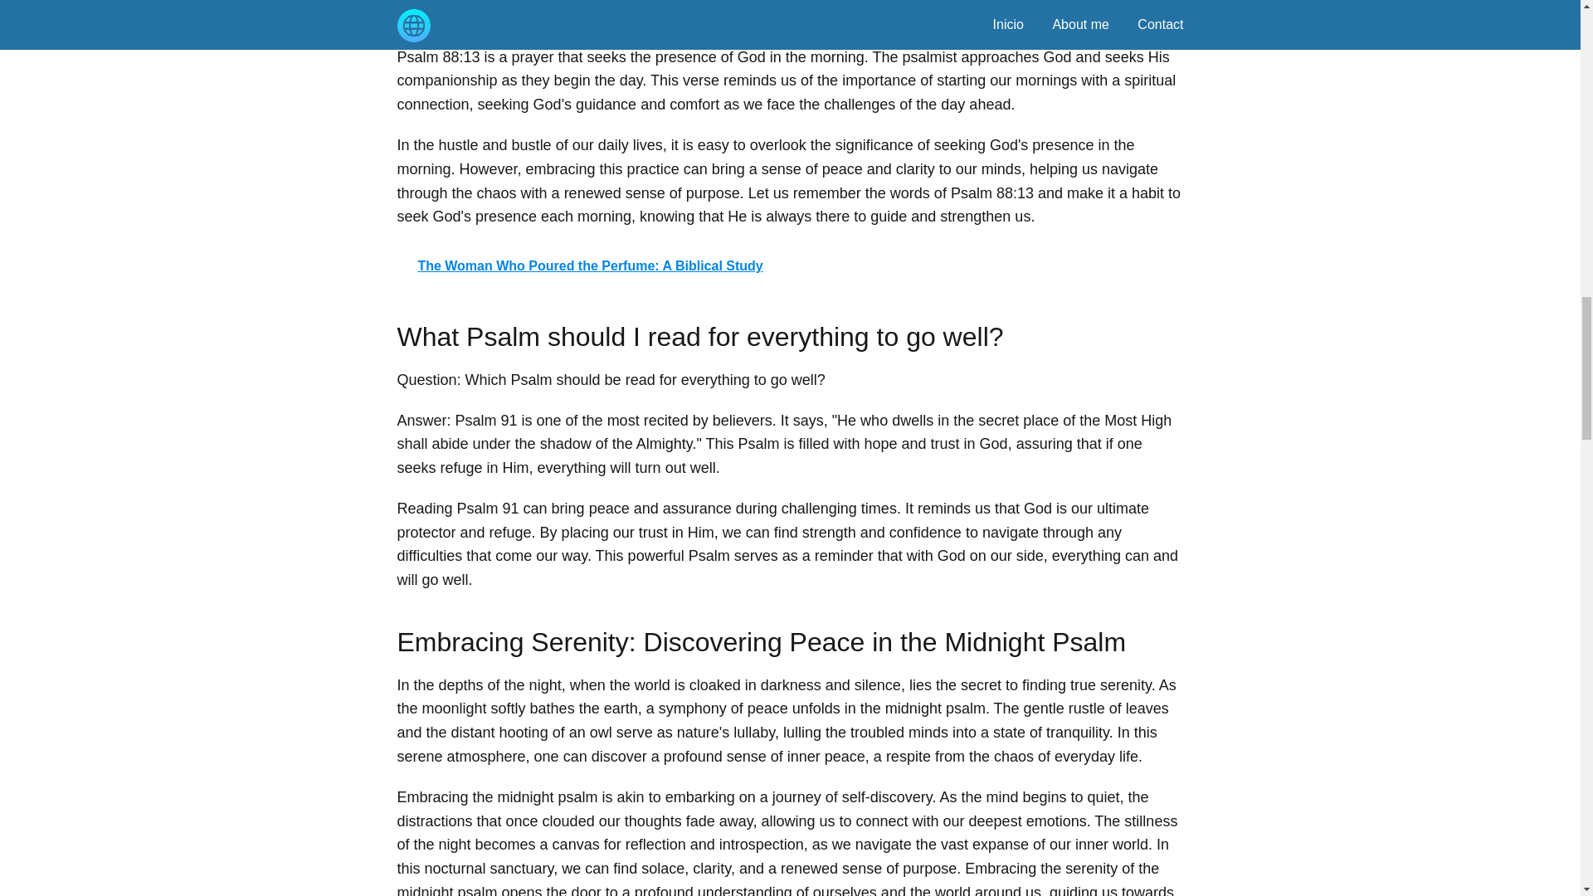 Image resolution: width=1593 pixels, height=896 pixels. I want to click on   The Woman Who Poured the Perfume: A Biblical Study, so click(790, 265).